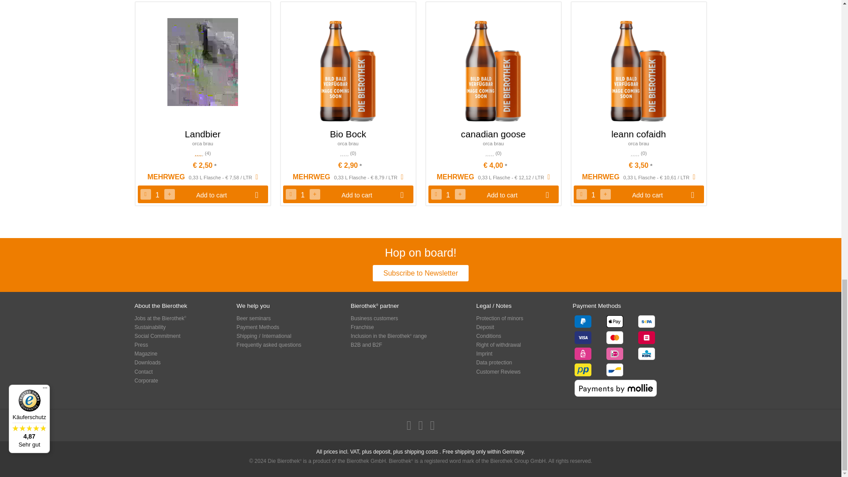 The height and width of the screenshot is (477, 848). Describe the element at coordinates (157, 195) in the screenshot. I see `1` at that location.